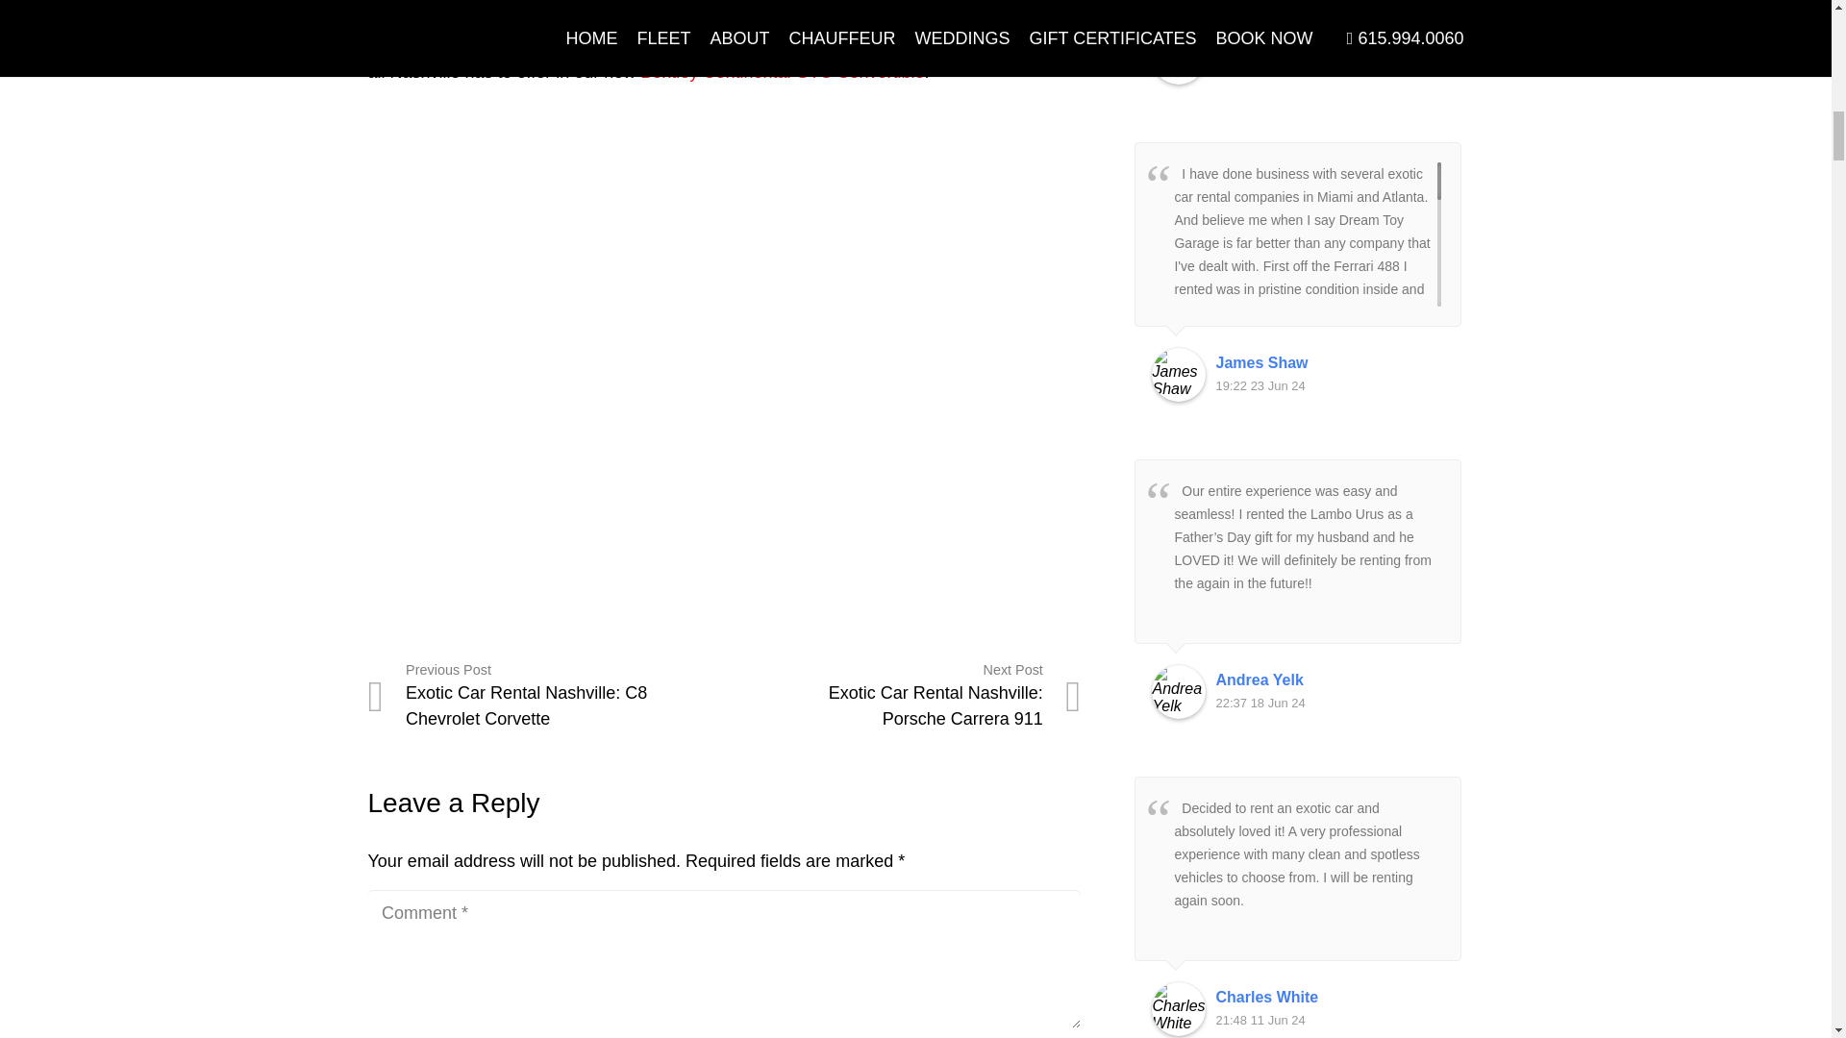 This screenshot has height=1038, width=1846. Describe the element at coordinates (545, 696) in the screenshot. I see `Exotic Car Rental Nashville: C8 Chevrolet Corvette` at that location.